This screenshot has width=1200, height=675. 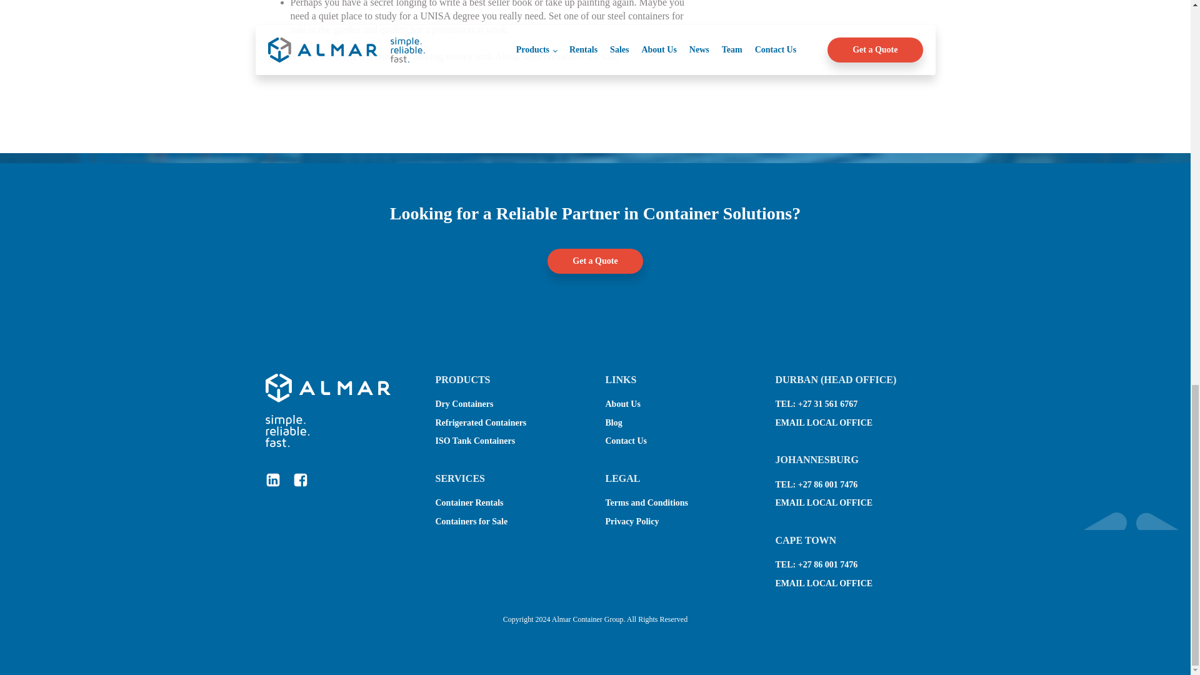 I want to click on Containers for Sale, so click(x=471, y=521).